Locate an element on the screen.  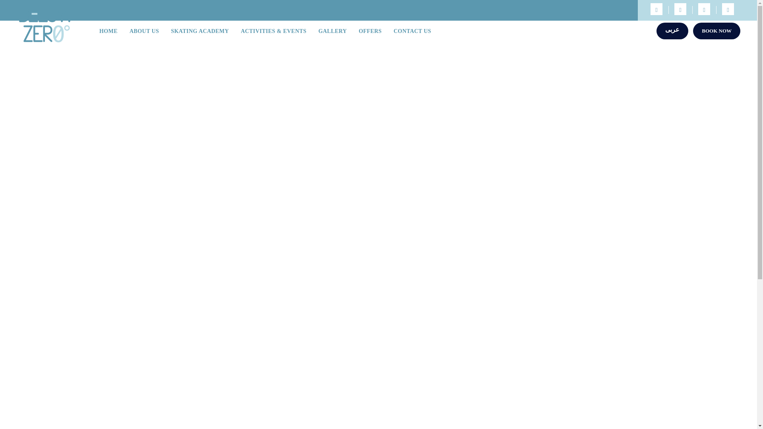
Book Now is located at coordinates (697, 10).